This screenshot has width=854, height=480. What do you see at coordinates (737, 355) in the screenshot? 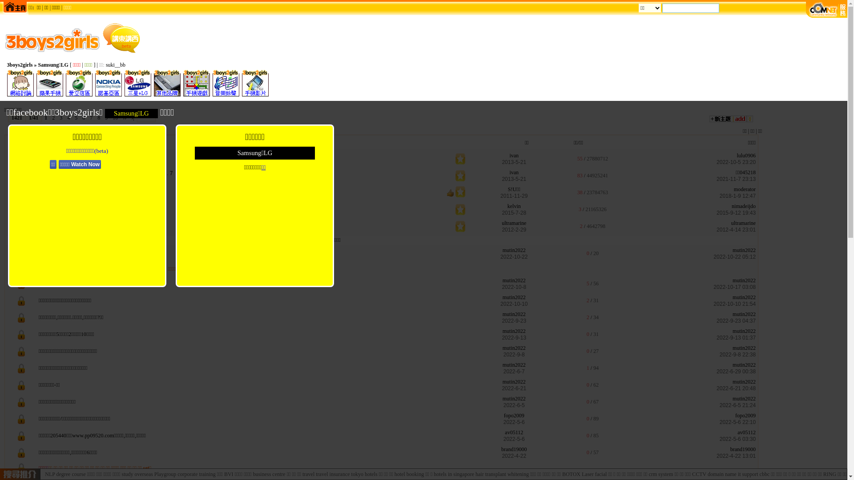
I see `2022-9-8 22:38` at bounding box center [737, 355].